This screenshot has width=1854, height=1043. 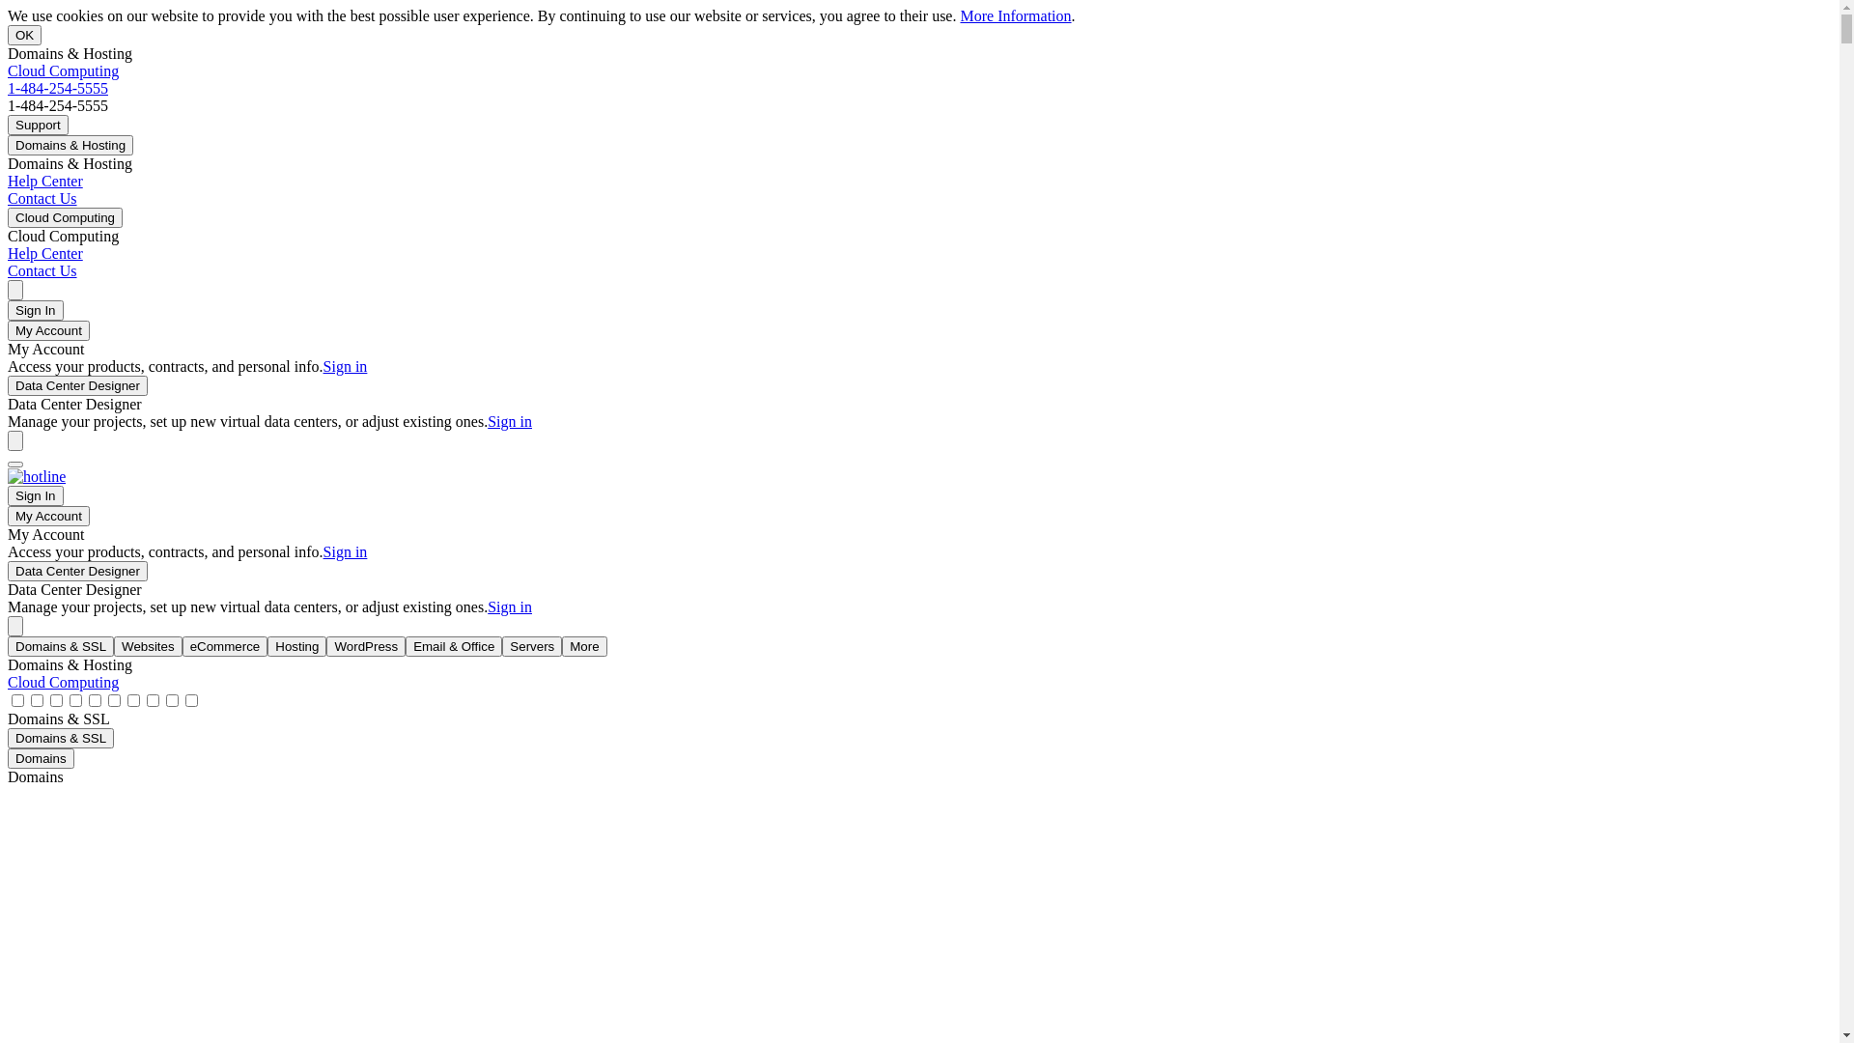 What do you see at coordinates (149, 647) in the screenshot?
I see `Websites` at bounding box center [149, 647].